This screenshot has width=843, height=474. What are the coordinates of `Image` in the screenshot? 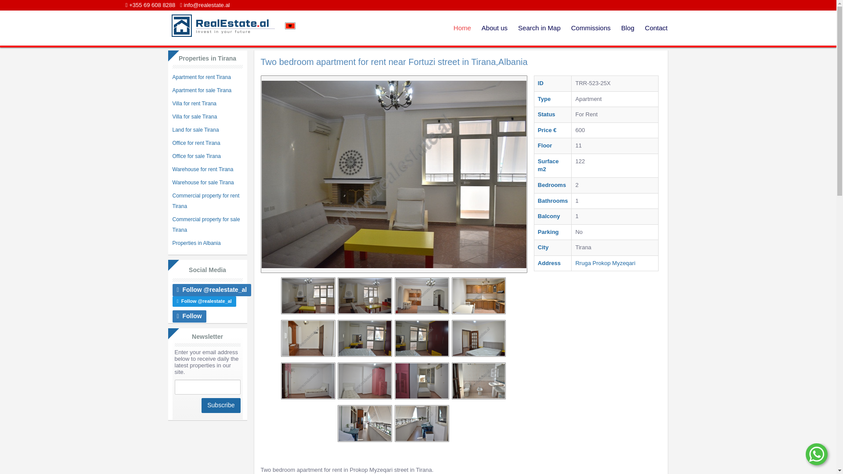 It's located at (393, 412).